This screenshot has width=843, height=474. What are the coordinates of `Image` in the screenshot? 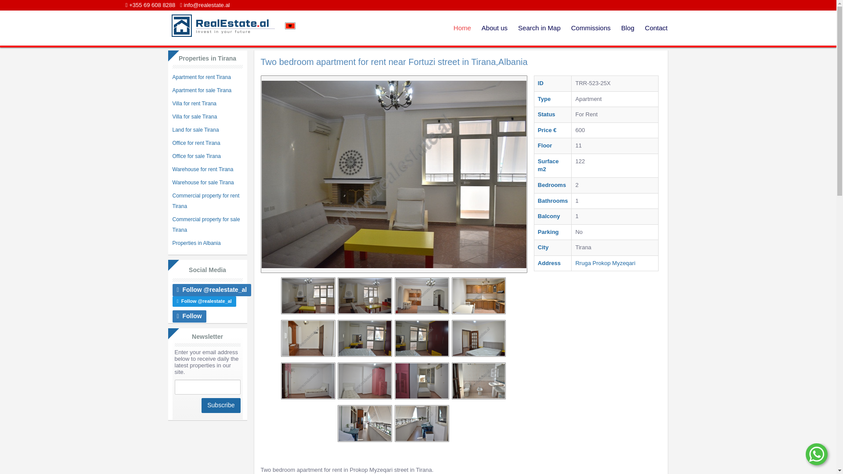 It's located at (393, 412).